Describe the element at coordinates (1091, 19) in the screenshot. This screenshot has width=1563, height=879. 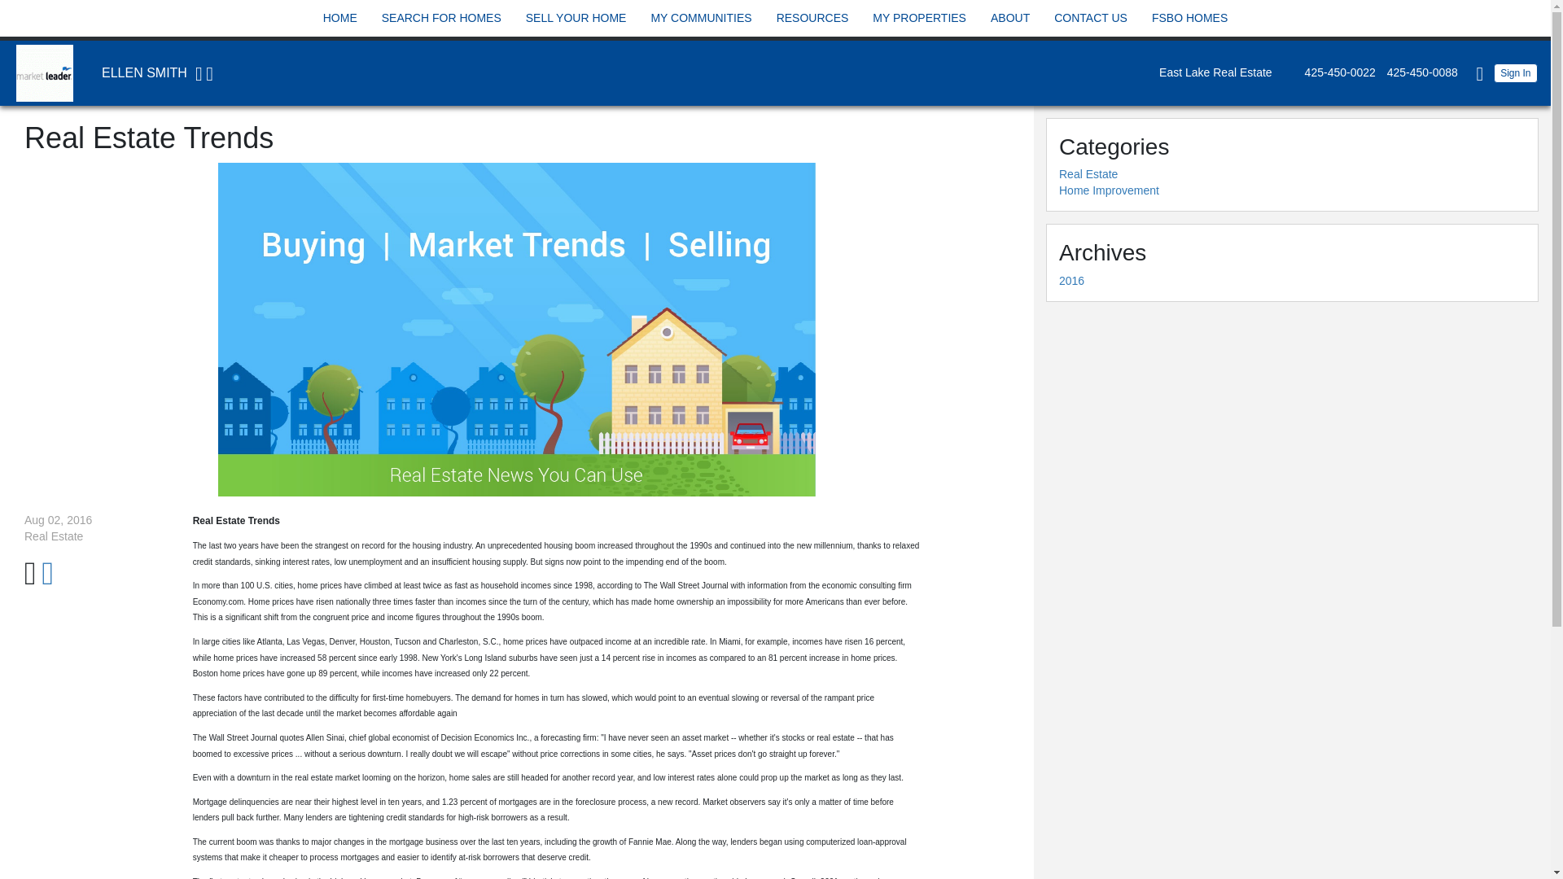
I see `CONTACT US` at that location.